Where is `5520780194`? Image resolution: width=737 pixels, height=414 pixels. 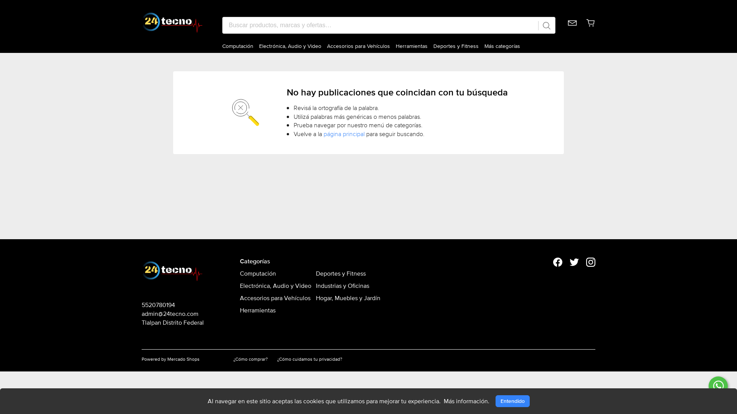
5520780194 is located at coordinates (173, 305).